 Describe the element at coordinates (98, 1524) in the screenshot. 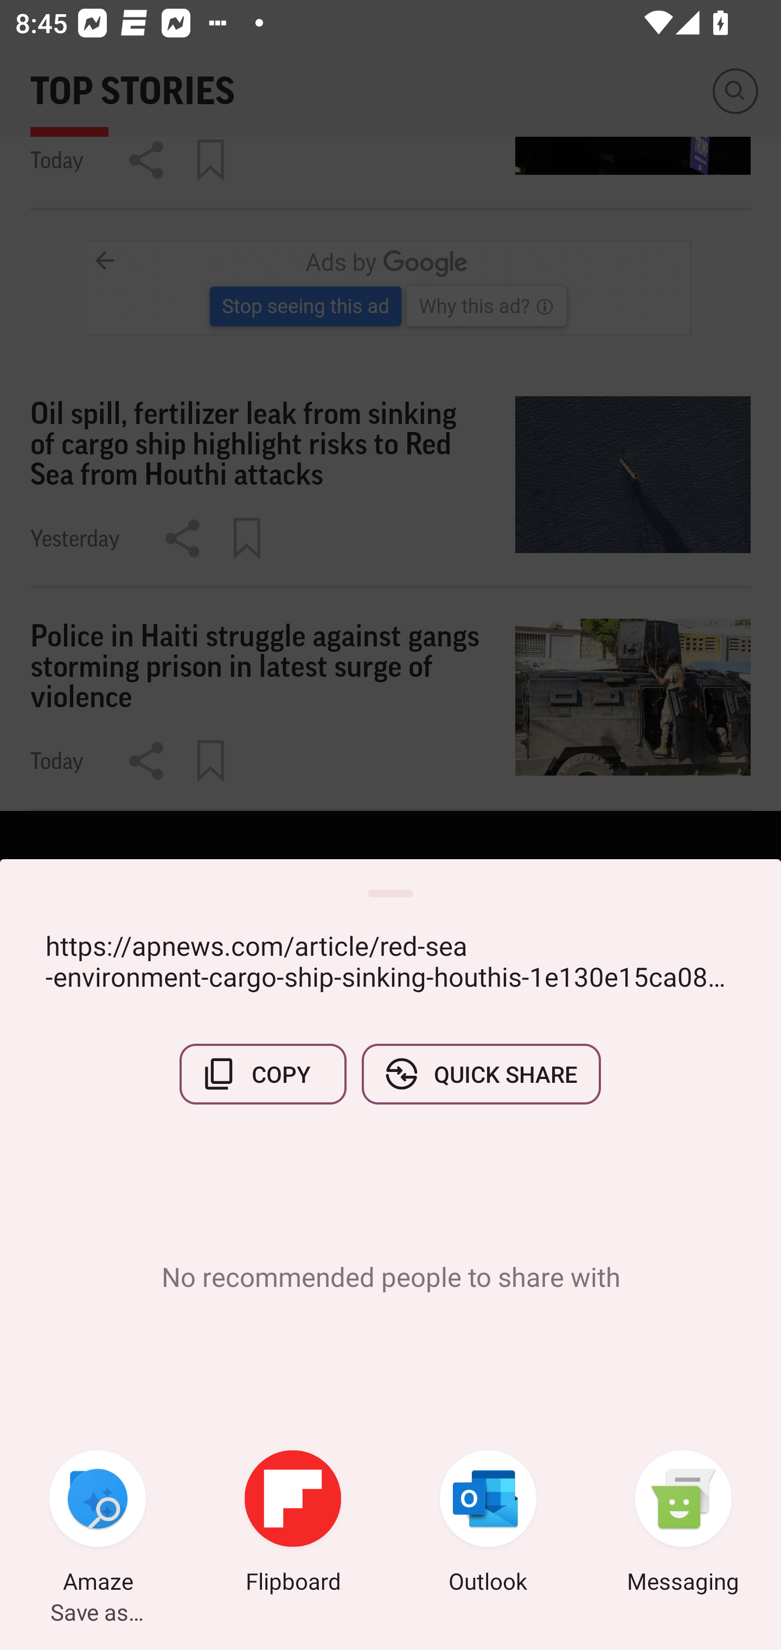

I see `Amaze Save as…` at that location.